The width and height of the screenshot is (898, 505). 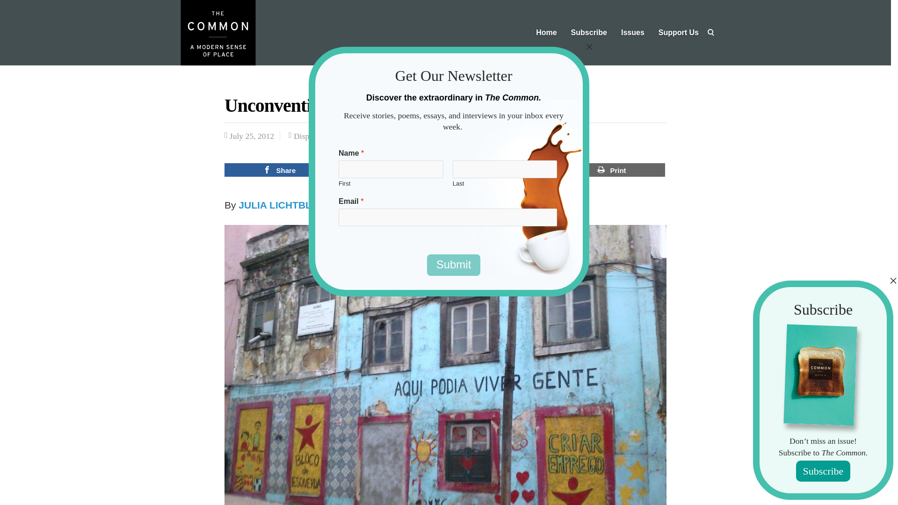 What do you see at coordinates (502, 170) in the screenshot?
I see `Email` at bounding box center [502, 170].